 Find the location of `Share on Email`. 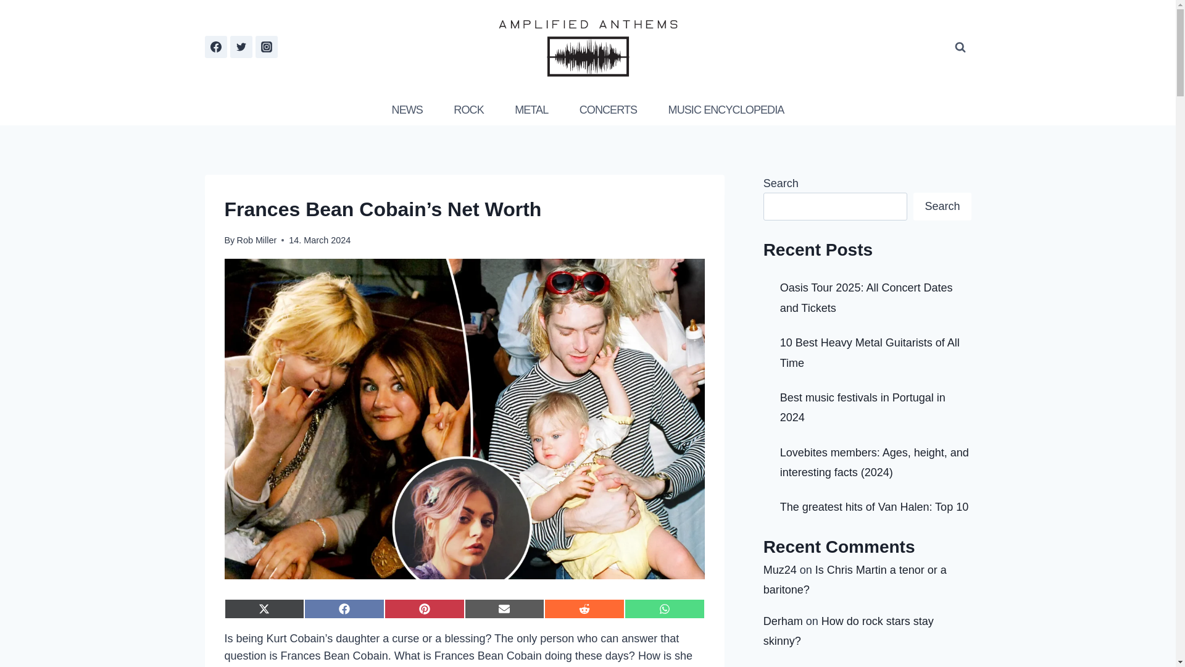

Share on Email is located at coordinates (505, 609).